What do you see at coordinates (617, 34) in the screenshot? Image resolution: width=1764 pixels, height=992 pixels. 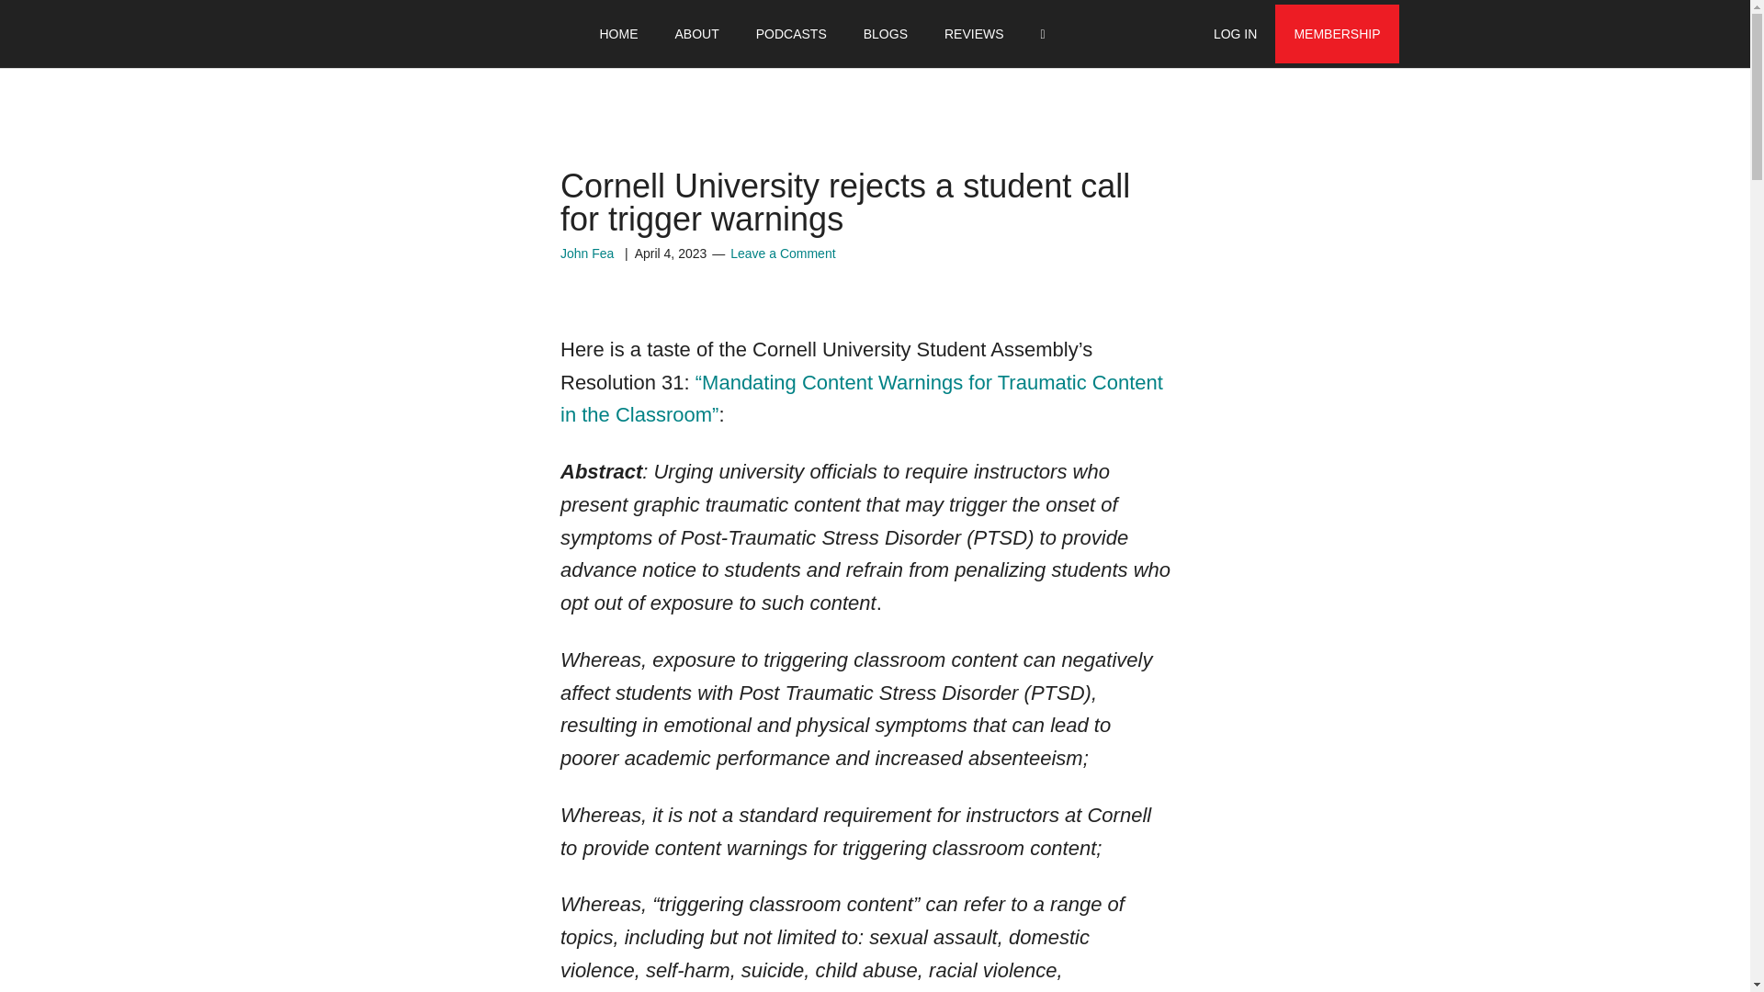 I see `HOME` at bounding box center [617, 34].